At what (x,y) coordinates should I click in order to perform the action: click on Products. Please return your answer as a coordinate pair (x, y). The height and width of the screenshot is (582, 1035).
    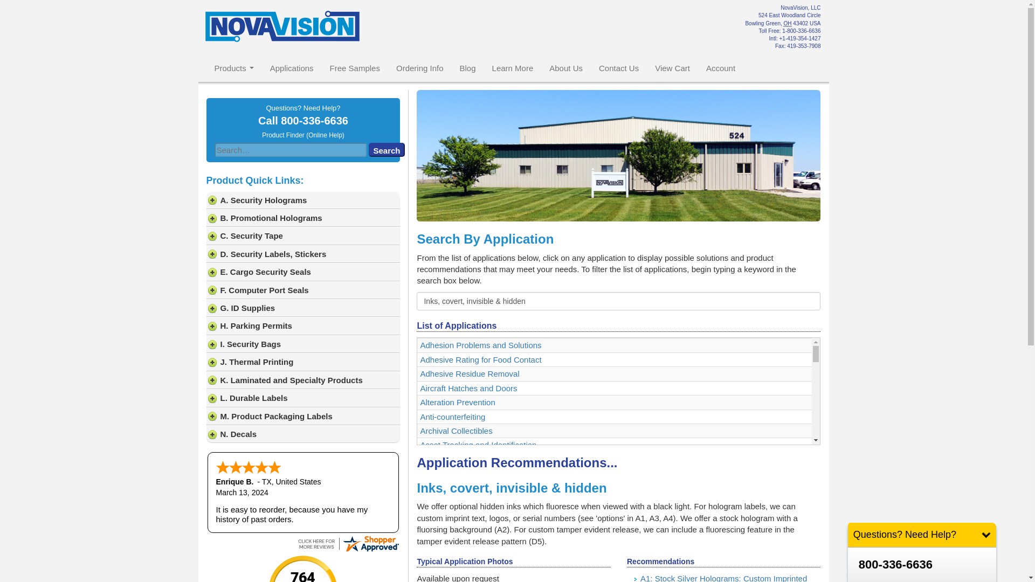
    Looking at the image, I should click on (234, 68).